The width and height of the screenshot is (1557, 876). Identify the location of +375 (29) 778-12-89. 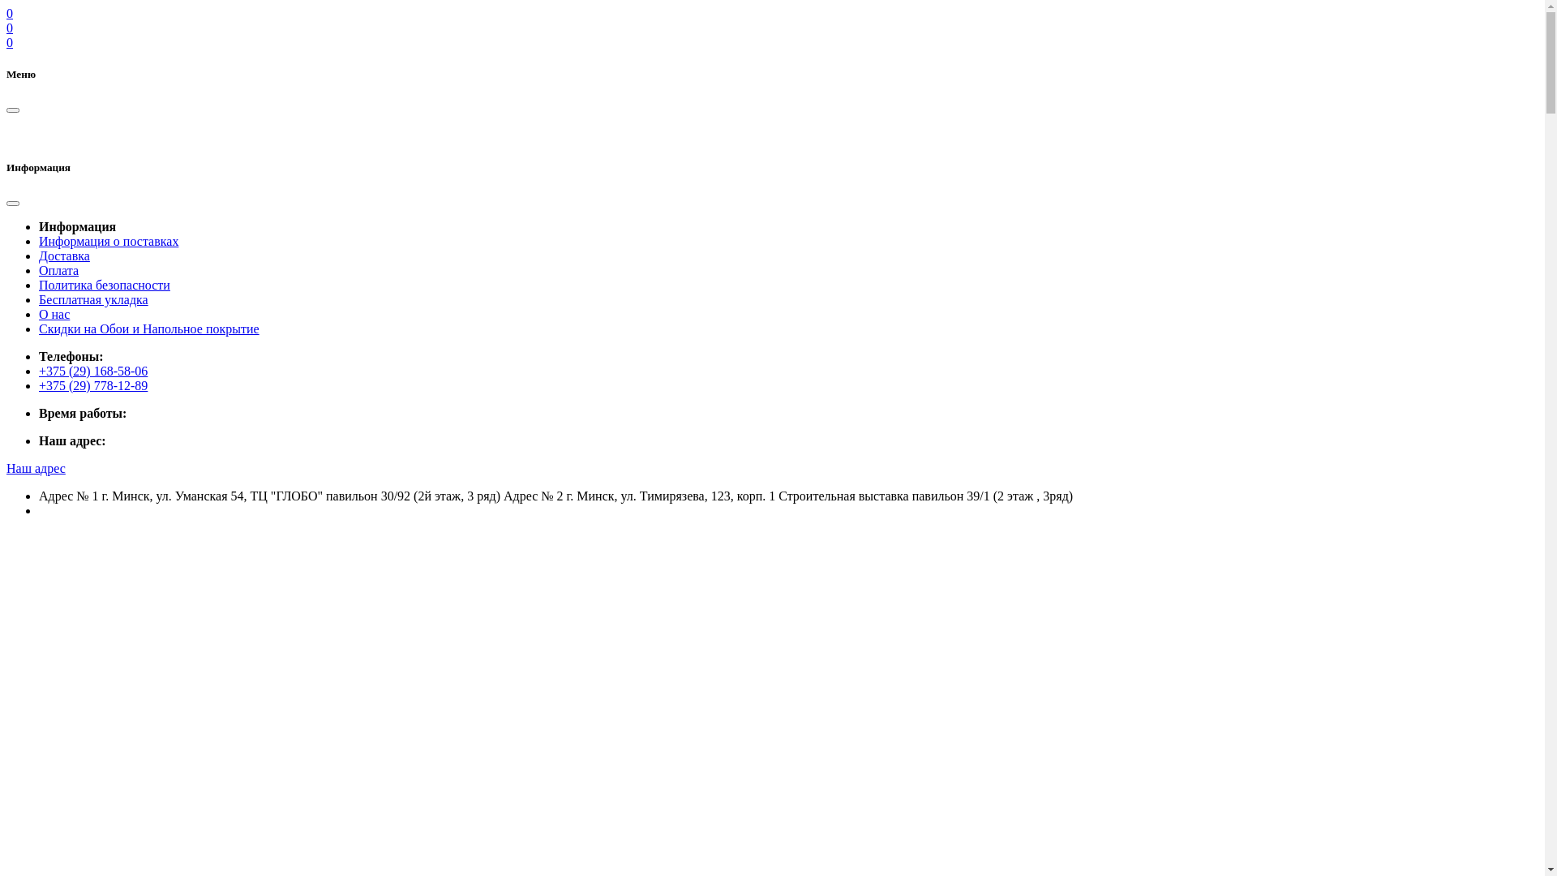
(93, 386).